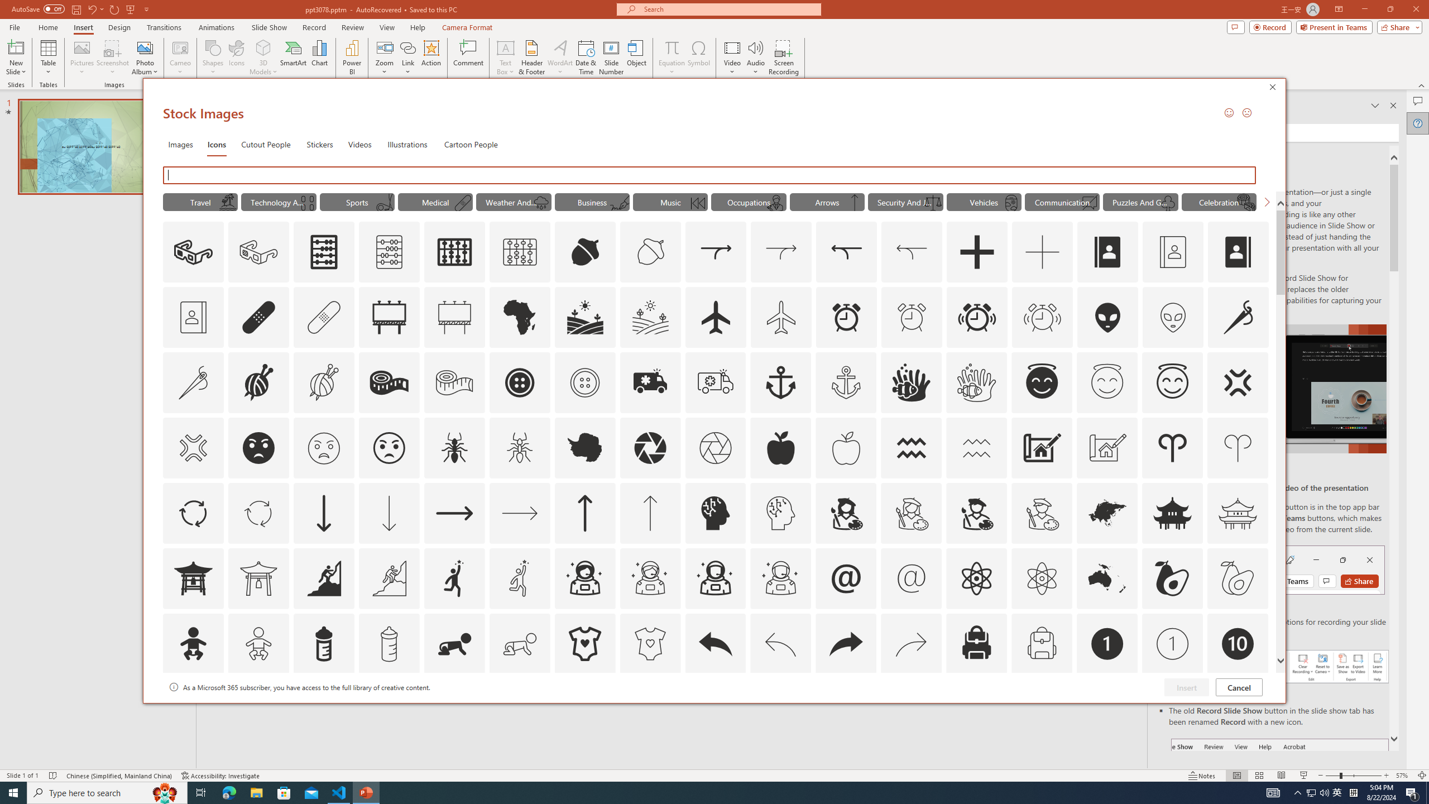 The image size is (1429, 804). What do you see at coordinates (977, 382) in the screenshot?
I see `AutomationID: Icons_AnemoneAndClownfish_M` at bounding box center [977, 382].